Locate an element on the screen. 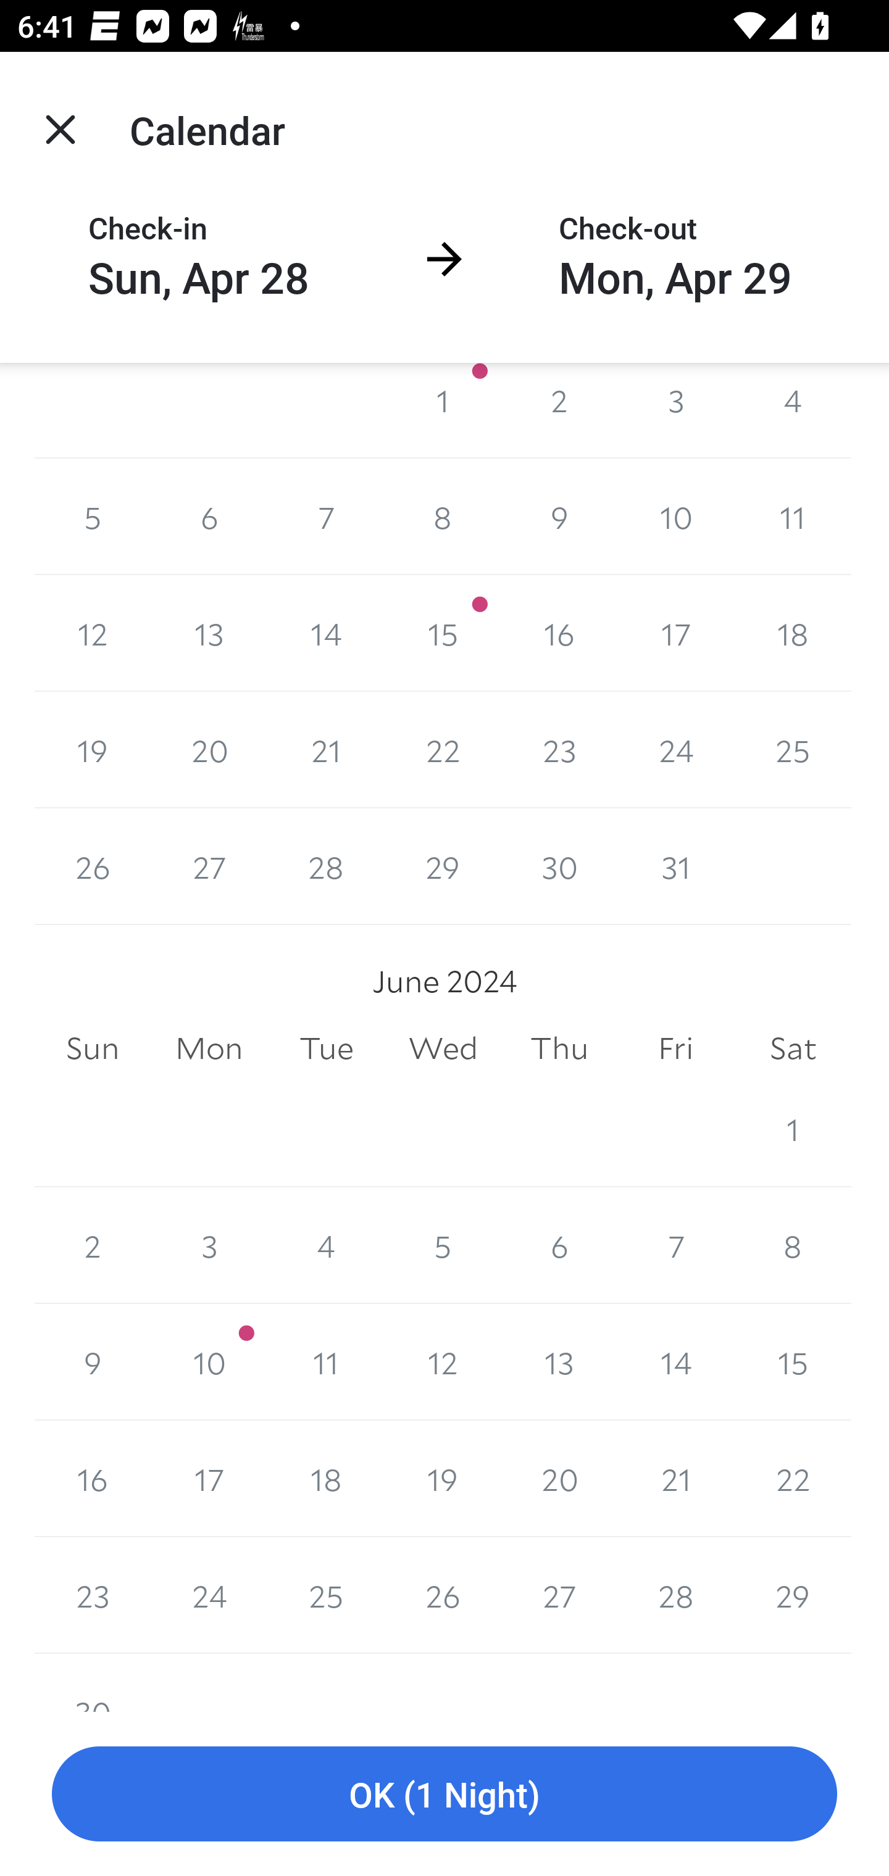 The image size is (889, 1876). 5 5 May 2024 is located at coordinates (93, 517).